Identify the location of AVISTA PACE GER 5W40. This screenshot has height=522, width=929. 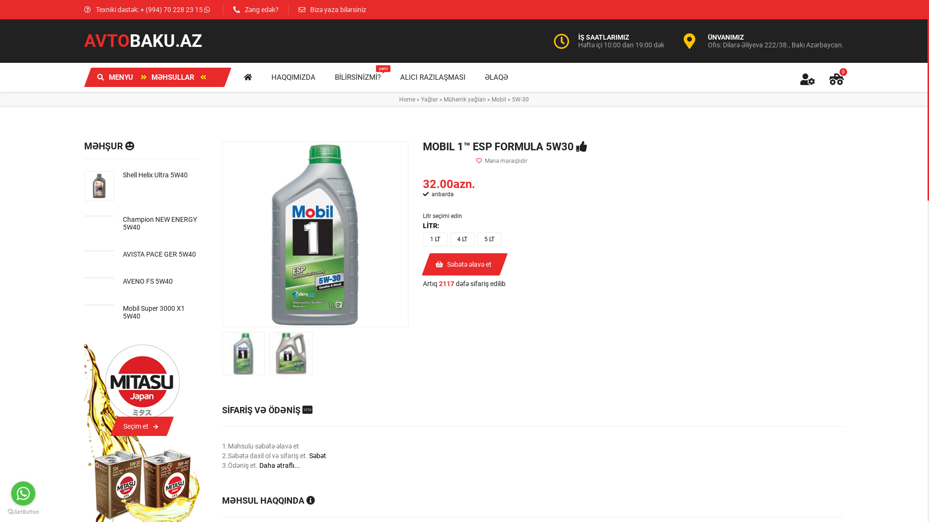
(162, 254).